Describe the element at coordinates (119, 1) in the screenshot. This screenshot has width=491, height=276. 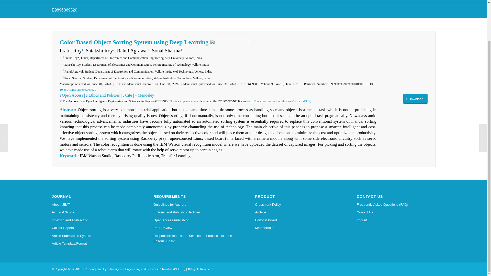
I see `Indexing and Abstracting` at that location.